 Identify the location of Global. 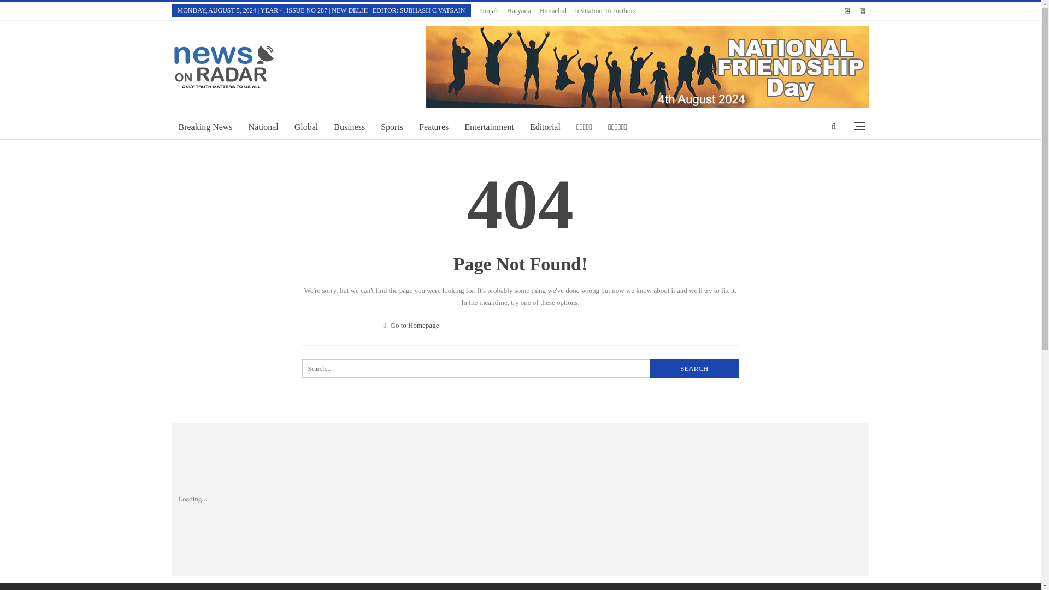
(589, 579).